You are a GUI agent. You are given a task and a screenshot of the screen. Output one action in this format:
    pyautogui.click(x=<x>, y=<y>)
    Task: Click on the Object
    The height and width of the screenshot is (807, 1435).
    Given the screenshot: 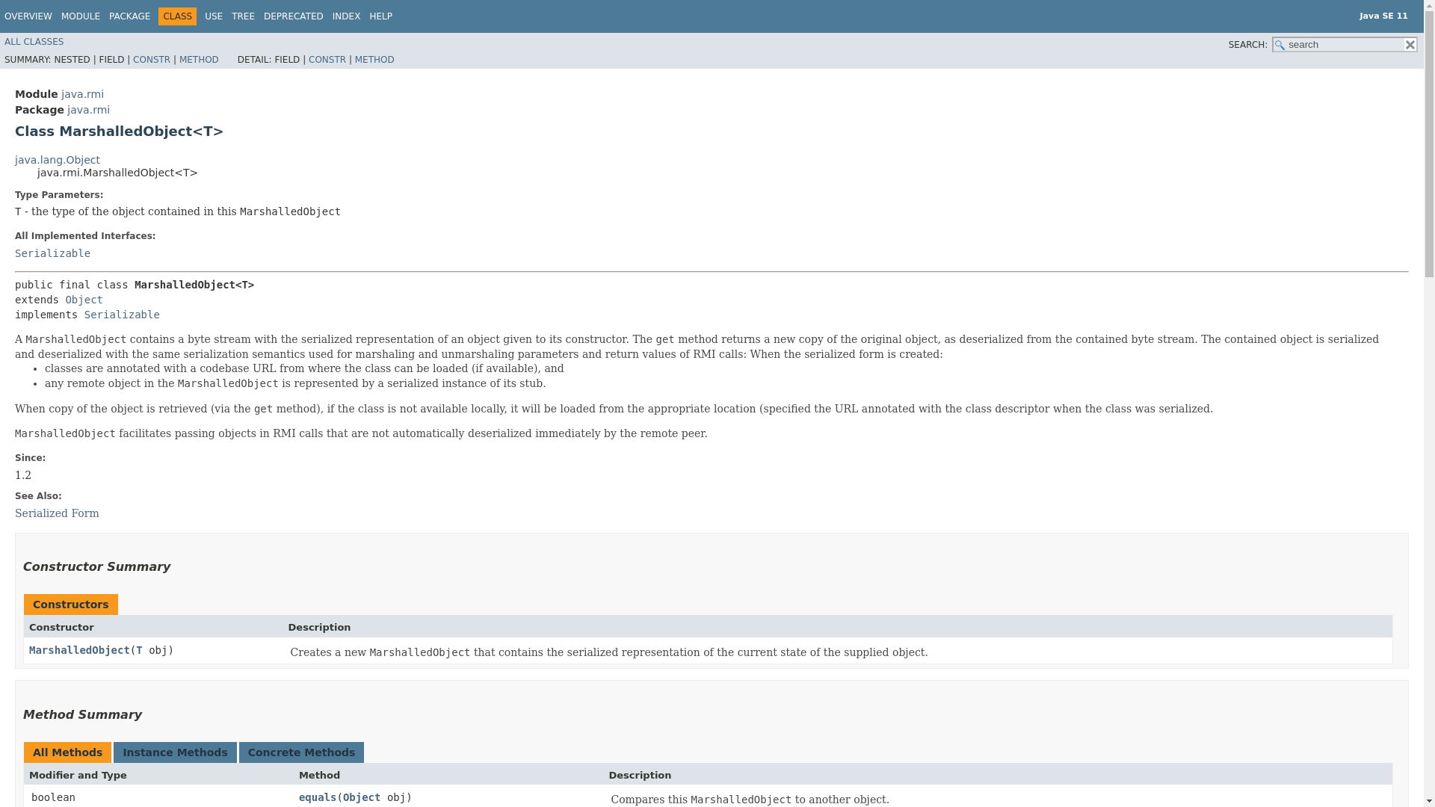 What is the action you would take?
    pyautogui.click(x=84, y=300)
    